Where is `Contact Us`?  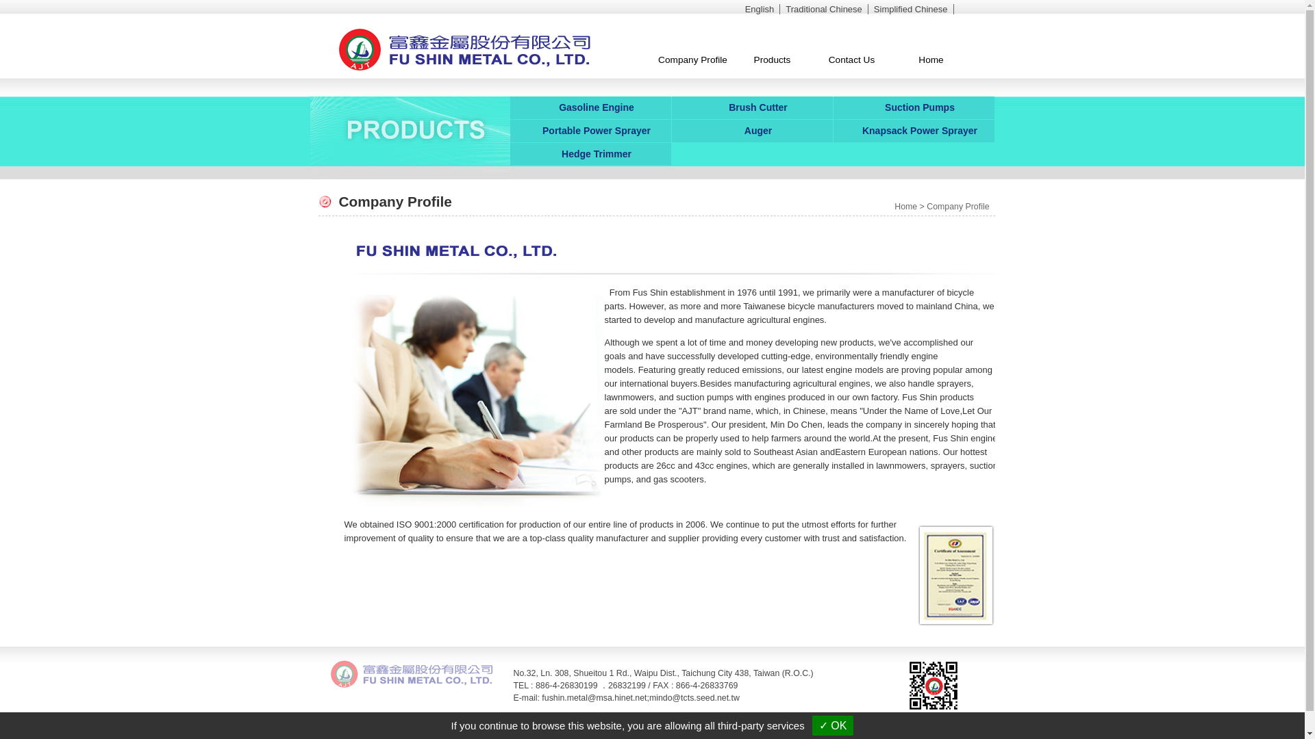 Contact Us is located at coordinates (851, 60).